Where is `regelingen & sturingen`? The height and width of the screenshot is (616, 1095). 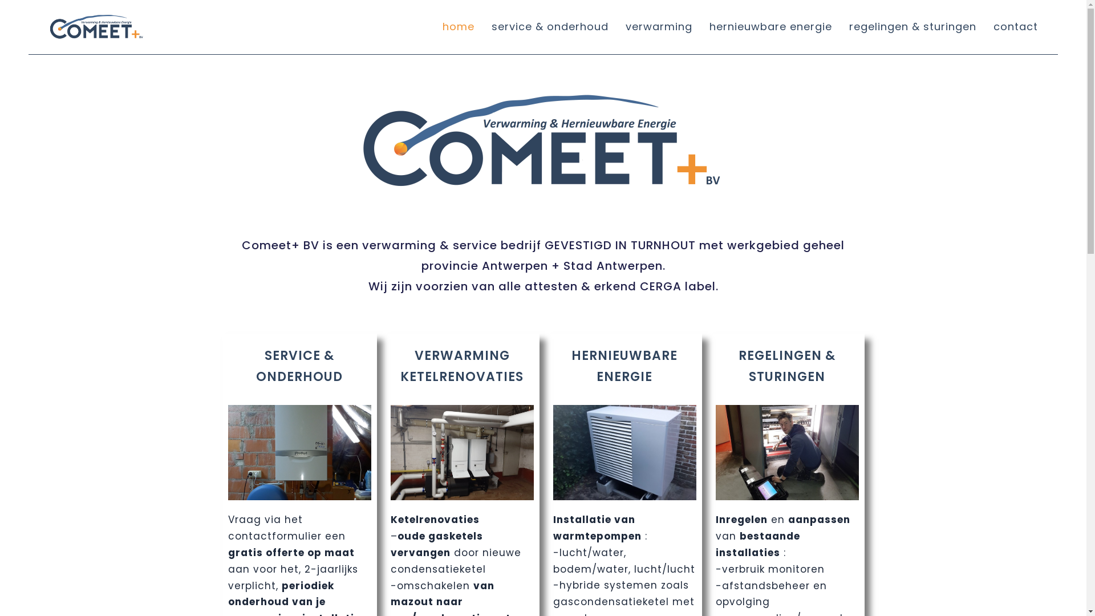 regelingen & sturingen is located at coordinates (912, 27).